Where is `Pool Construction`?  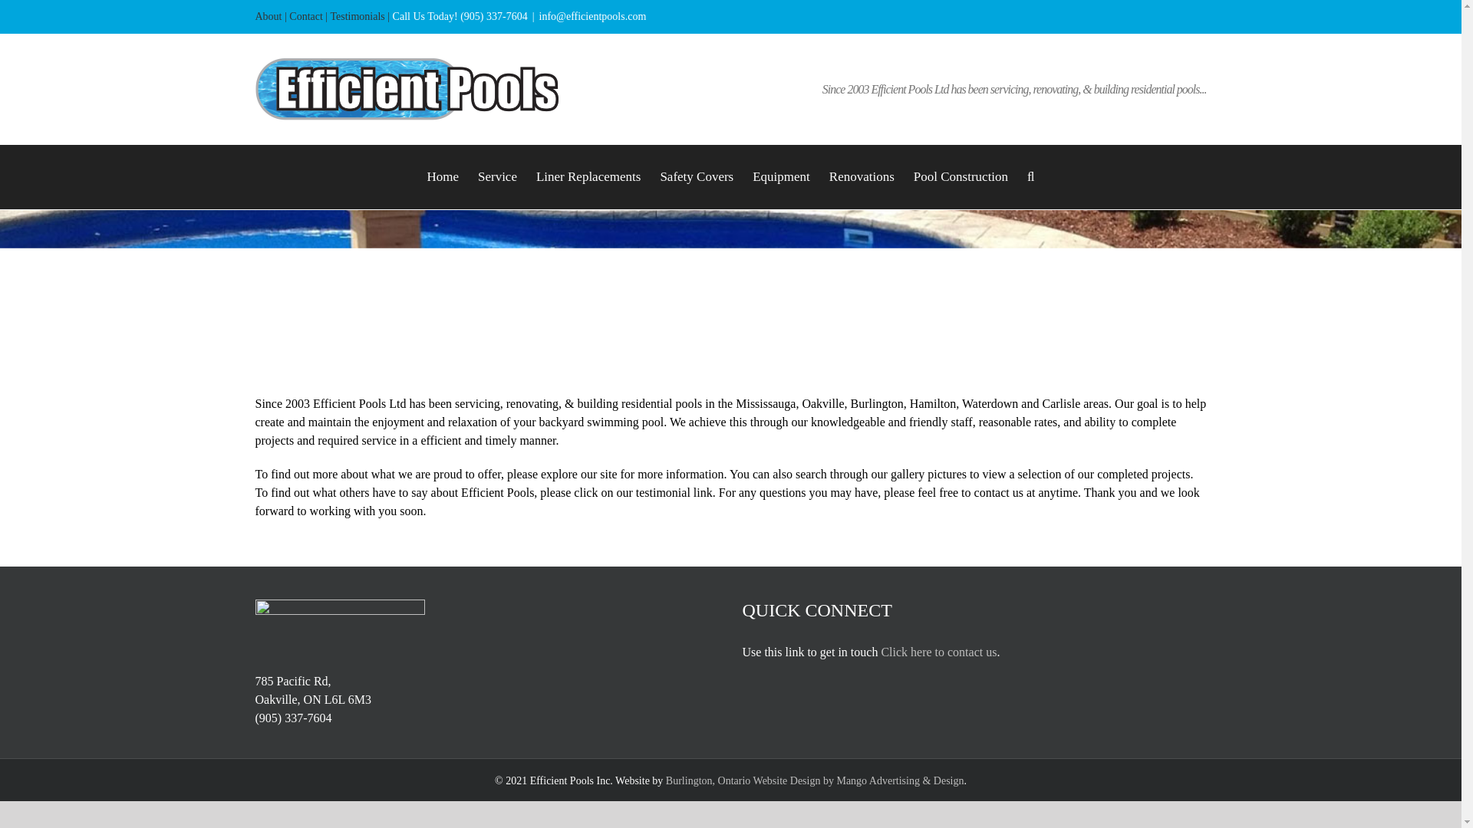
Pool Construction is located at coordinates (961, 177).